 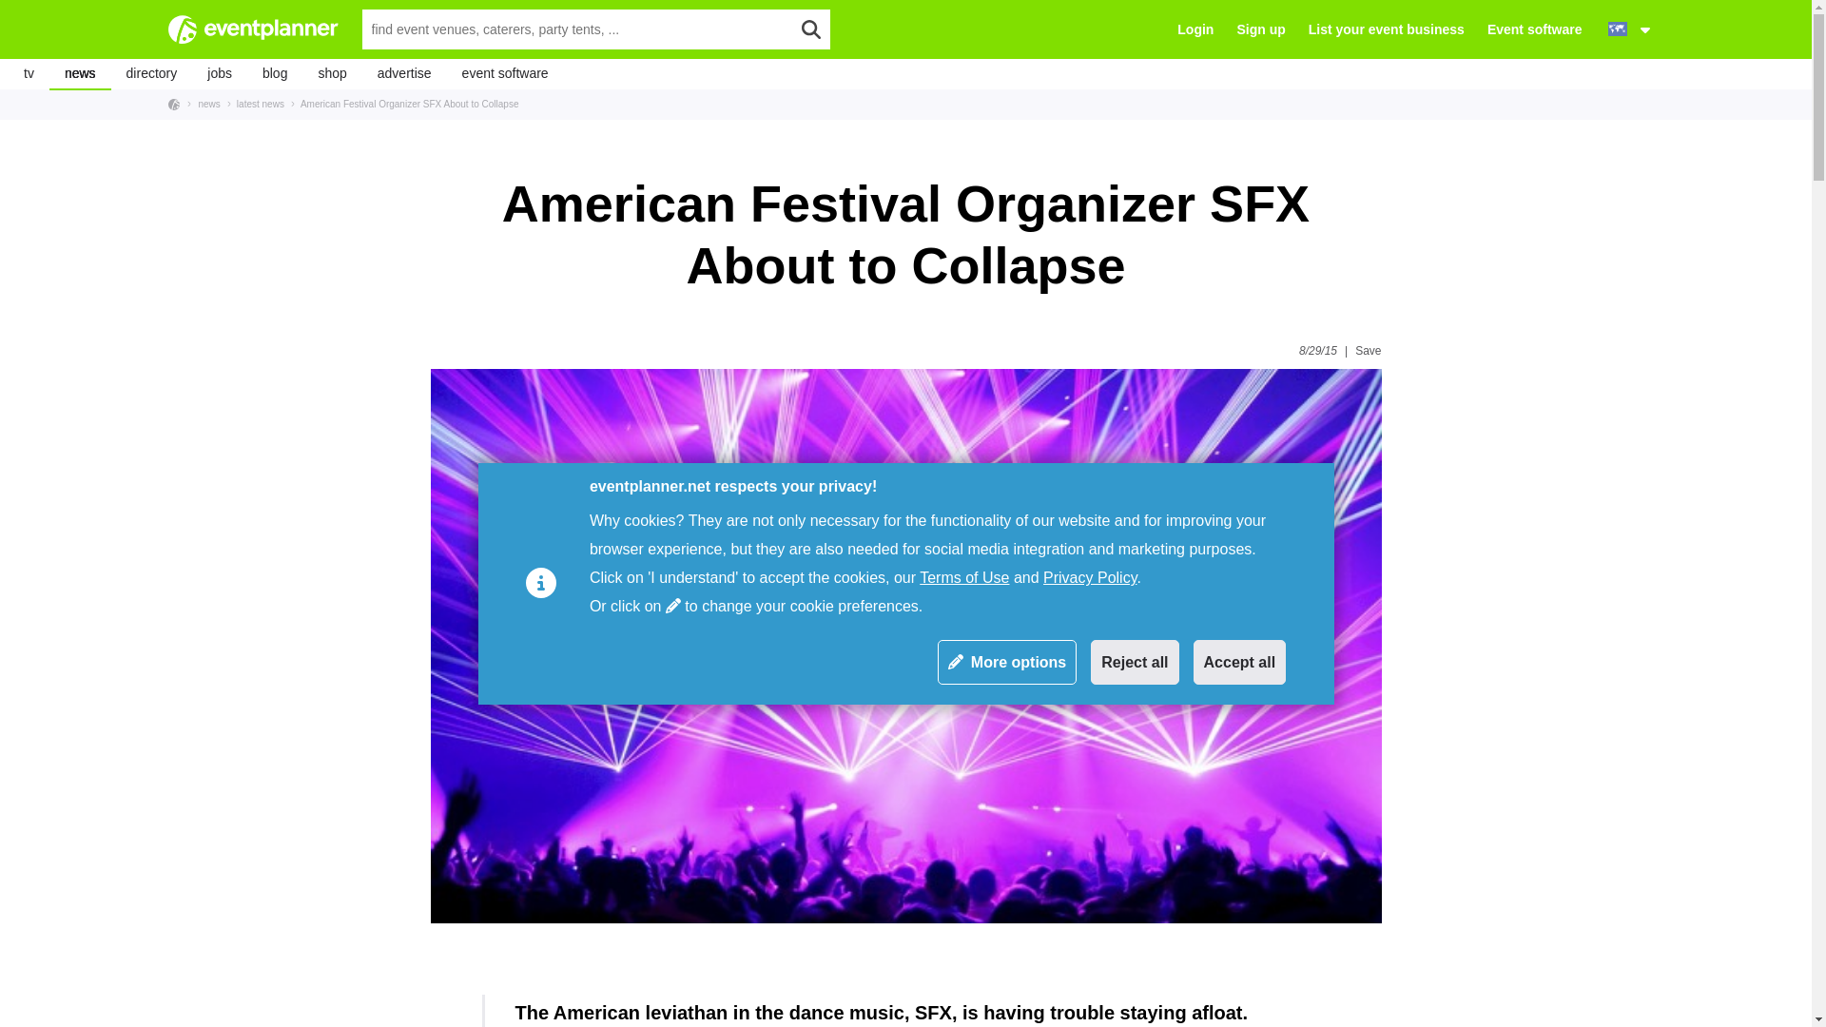 I want to click on Sign up, so click(x=1260, y=29).